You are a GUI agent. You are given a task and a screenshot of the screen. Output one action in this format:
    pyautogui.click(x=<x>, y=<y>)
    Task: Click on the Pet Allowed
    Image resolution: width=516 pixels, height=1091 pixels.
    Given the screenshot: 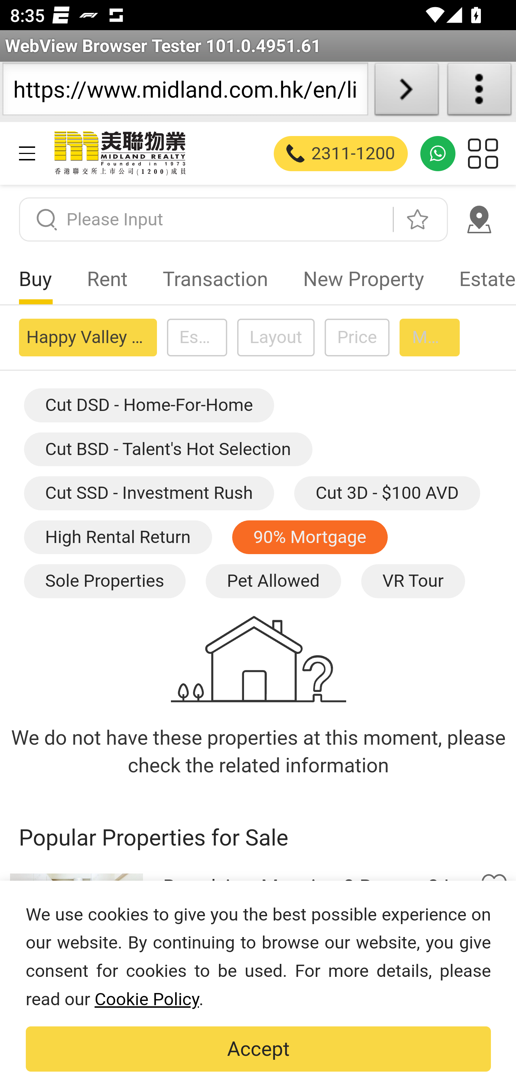 What is the action you would take?
    pyautogui.click(x=272, y=581)
    